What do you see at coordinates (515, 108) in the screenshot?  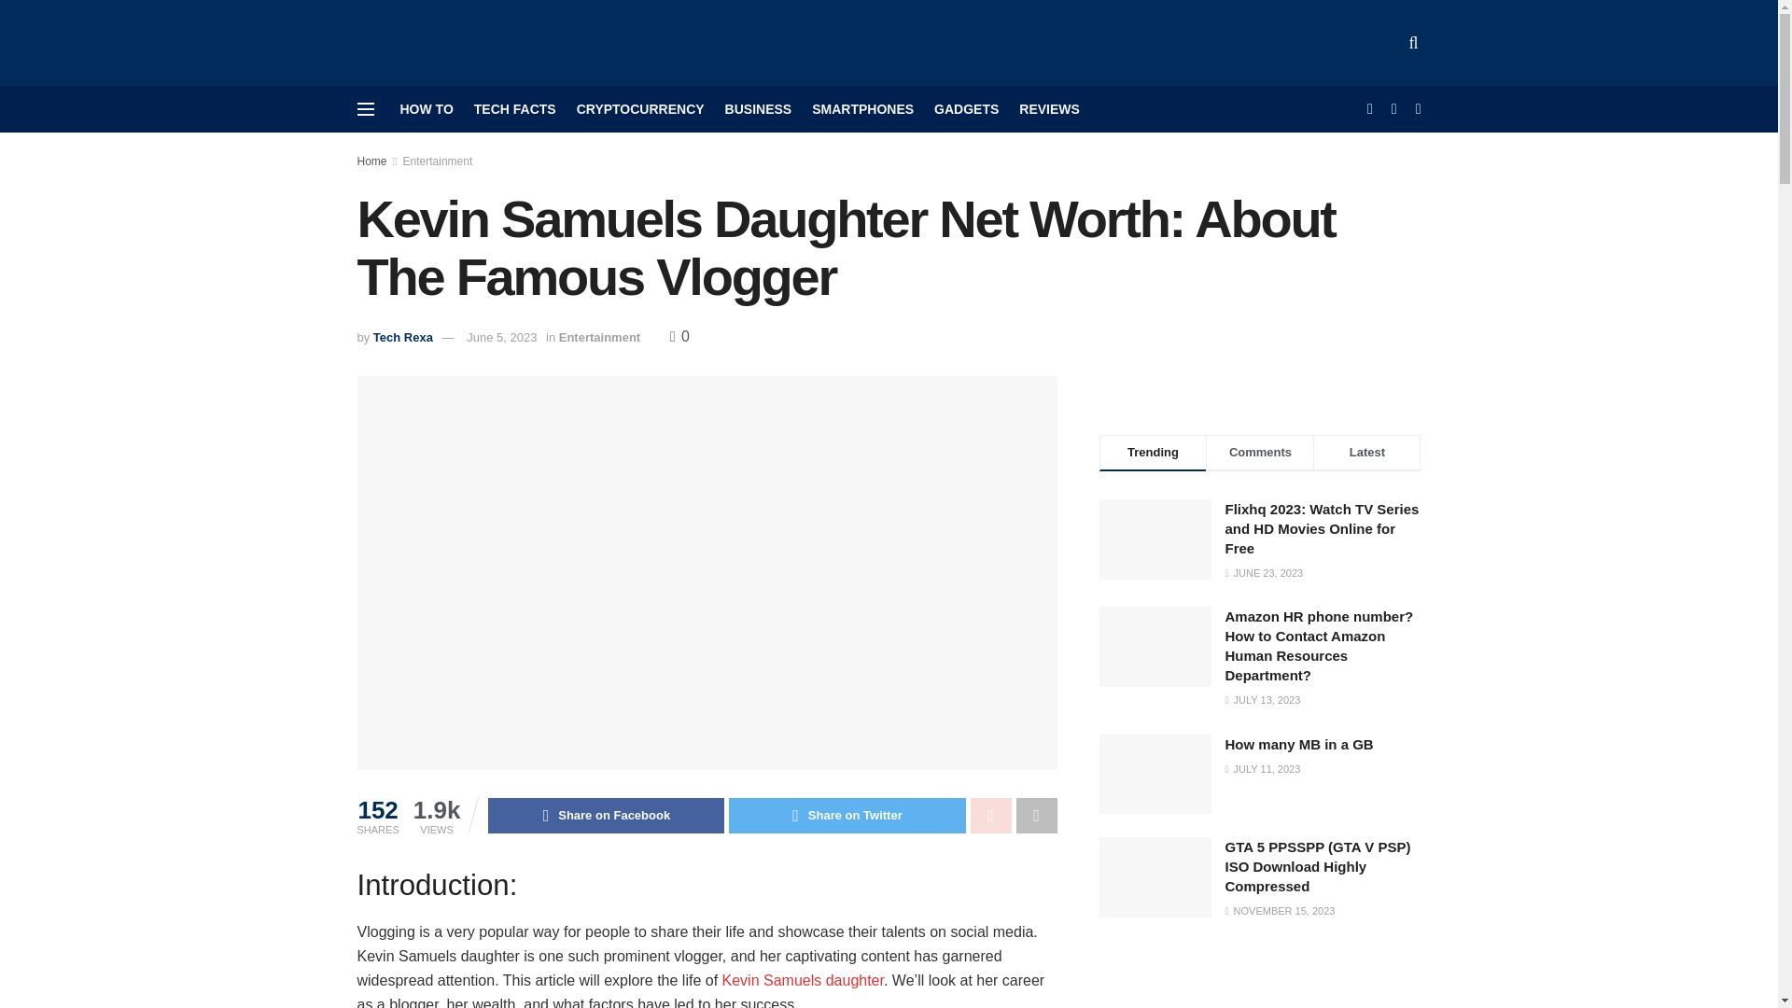 I see `TECH FACTS` at bounding box center [515, 108].